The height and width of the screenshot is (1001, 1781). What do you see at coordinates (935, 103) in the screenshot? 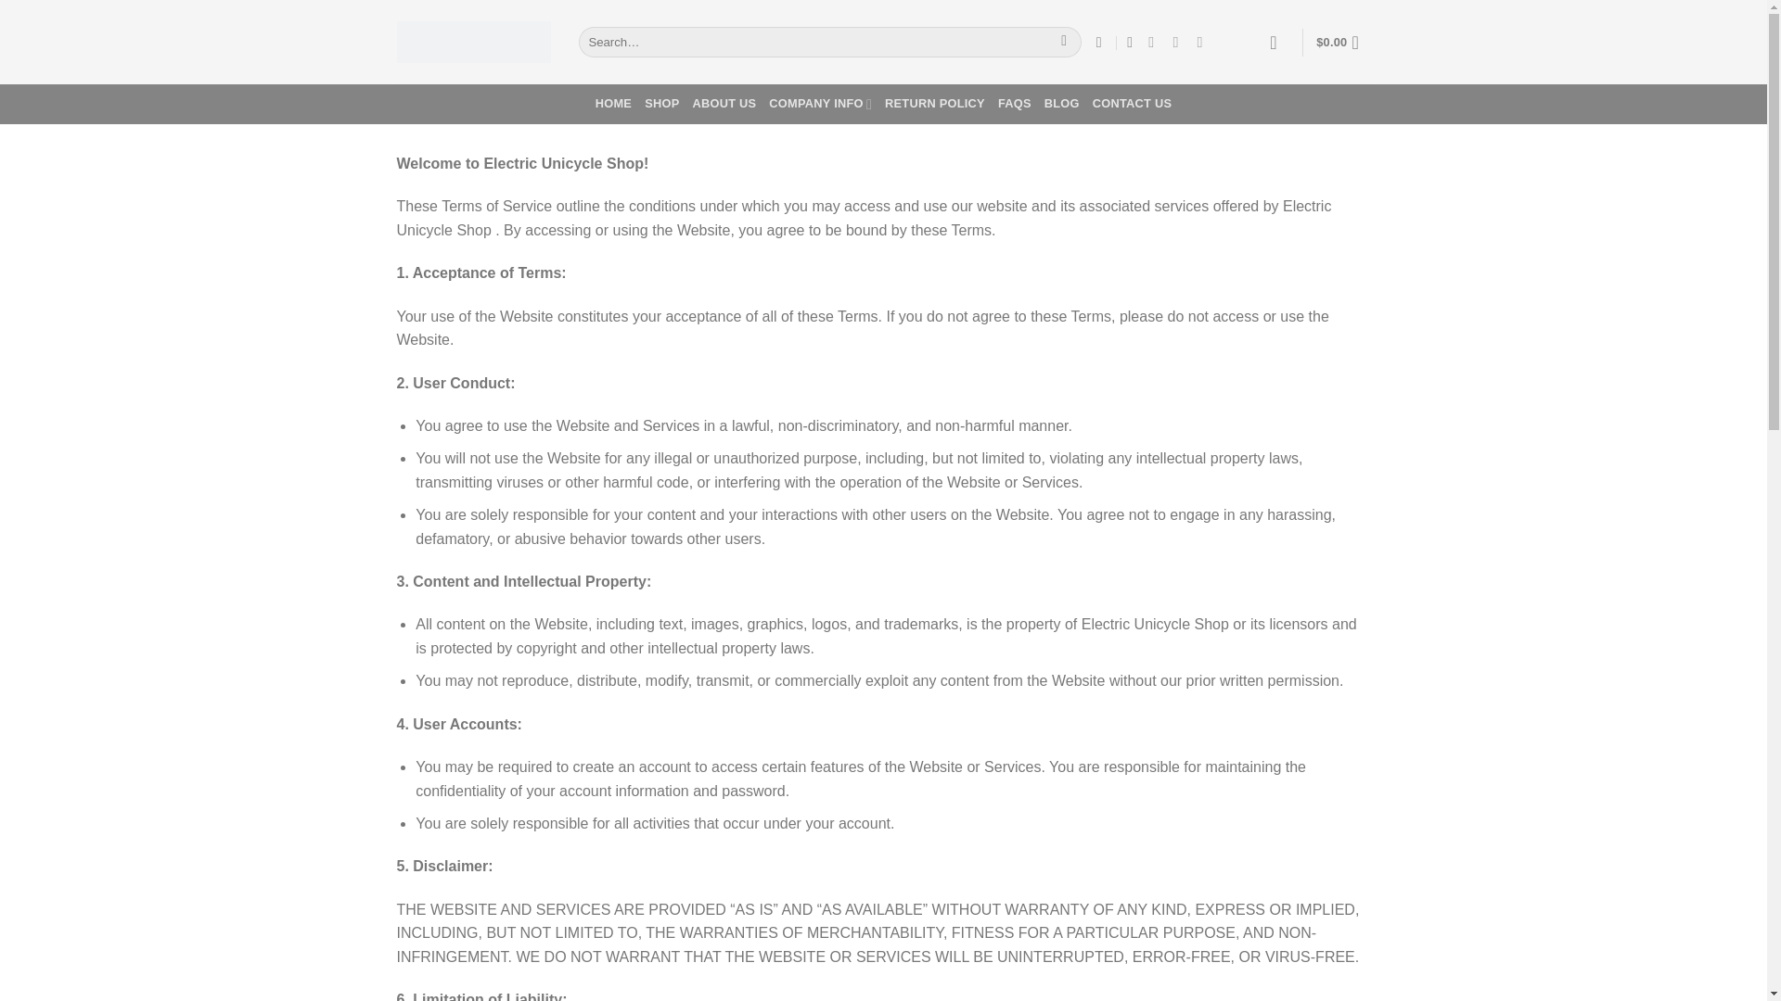
I see `RETURN POLICY` at bounding box center [935, 103].